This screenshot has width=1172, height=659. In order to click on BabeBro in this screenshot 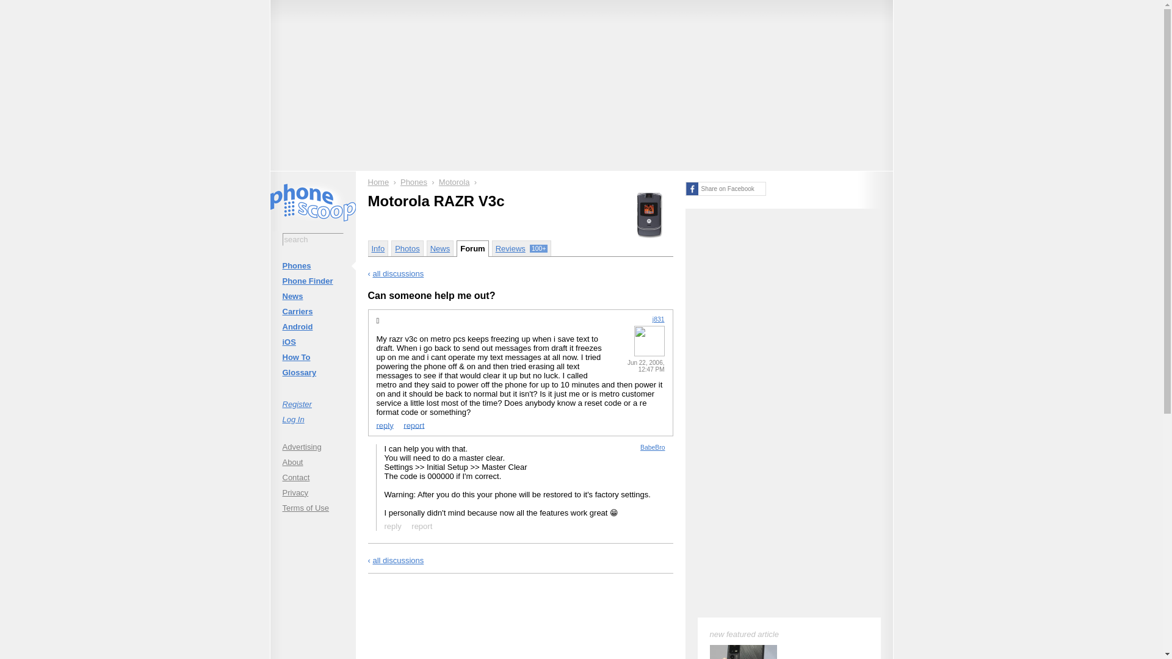, I will do `click(652, 447)`.